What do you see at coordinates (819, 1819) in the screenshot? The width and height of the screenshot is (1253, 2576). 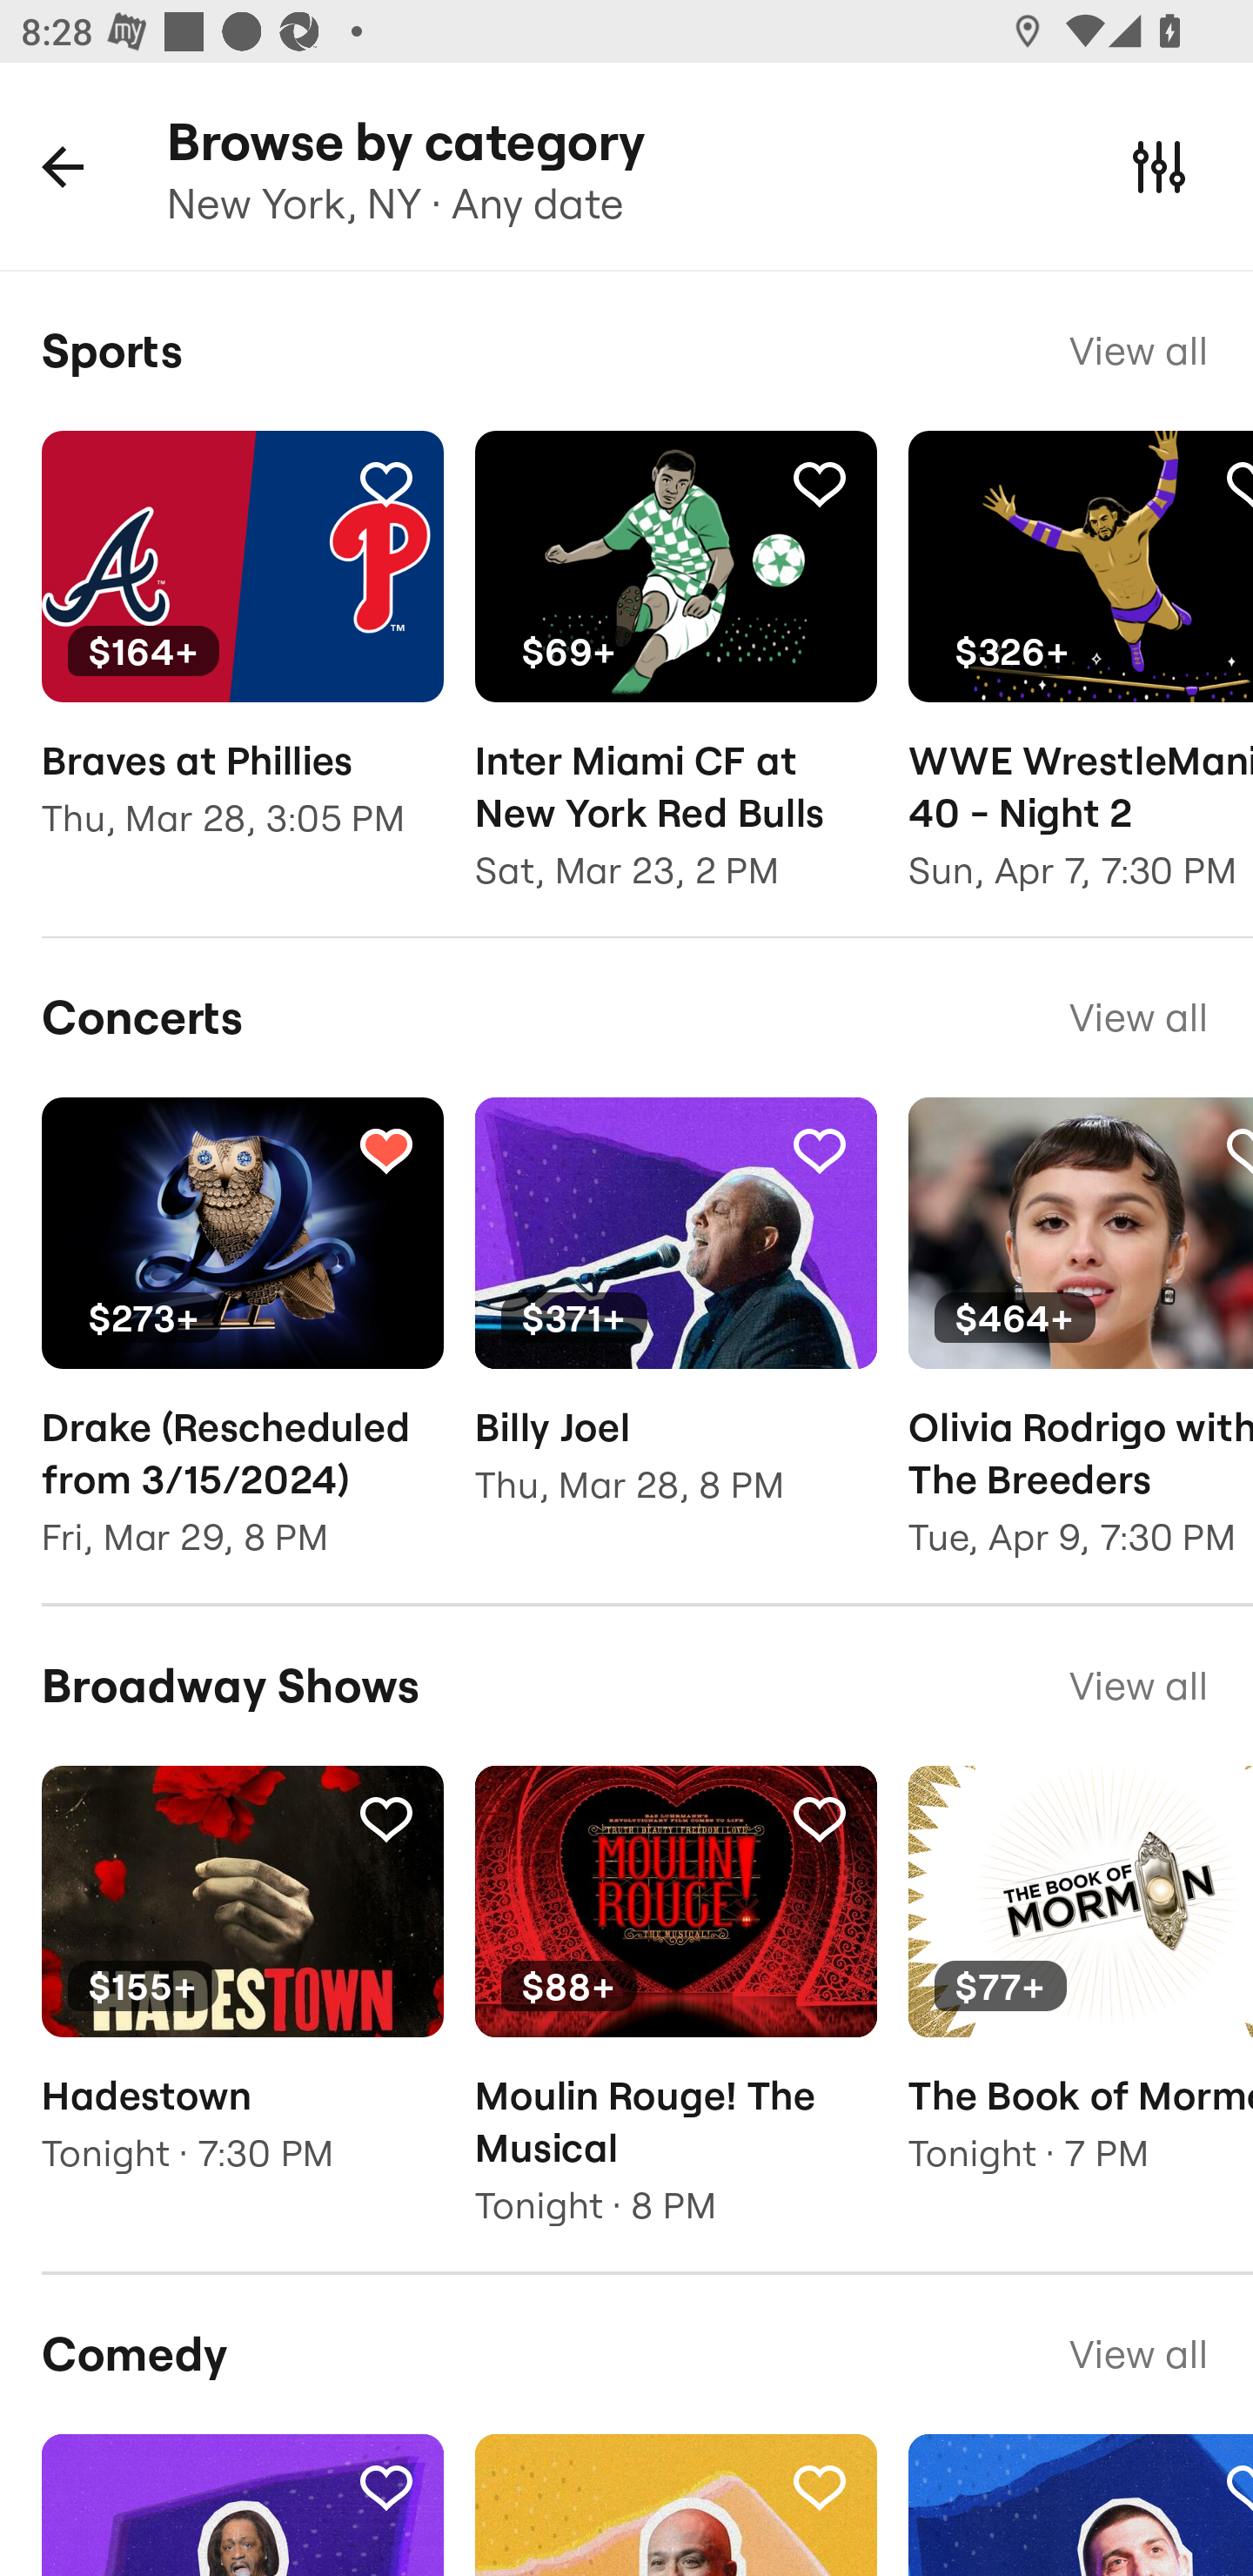 I see `Tracking` at bounding box center [819, 1819].